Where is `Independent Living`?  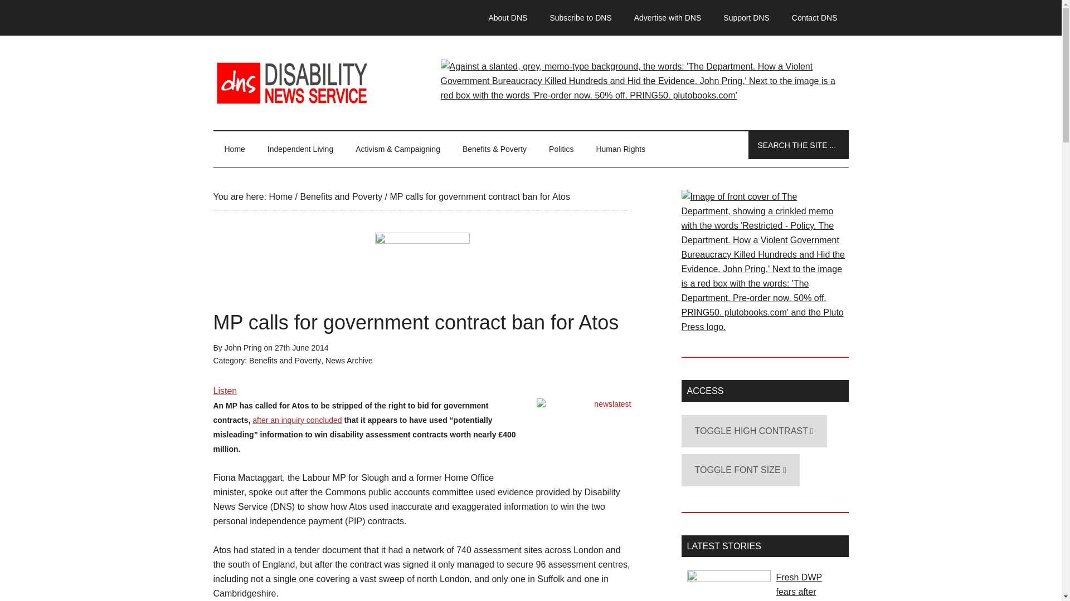
Independent Living is located at coordinates (300, 149).